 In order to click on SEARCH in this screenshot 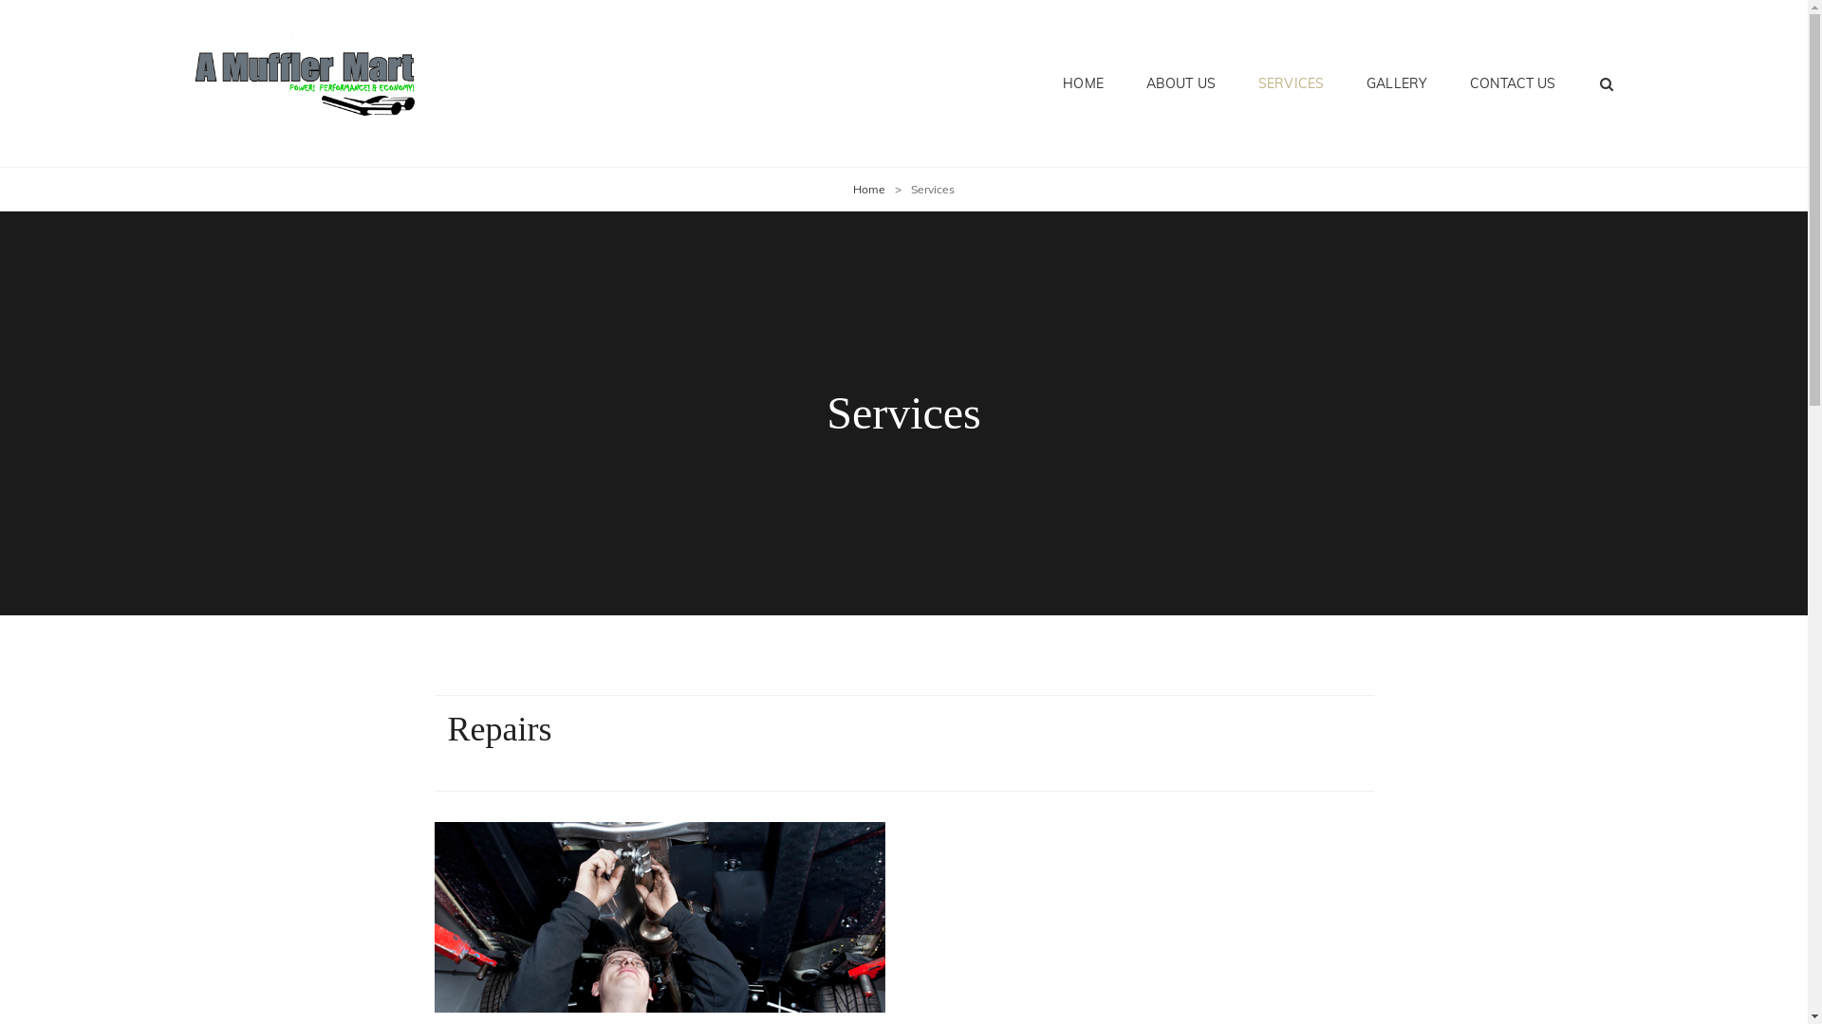, I will do `click(1607, 83)`.